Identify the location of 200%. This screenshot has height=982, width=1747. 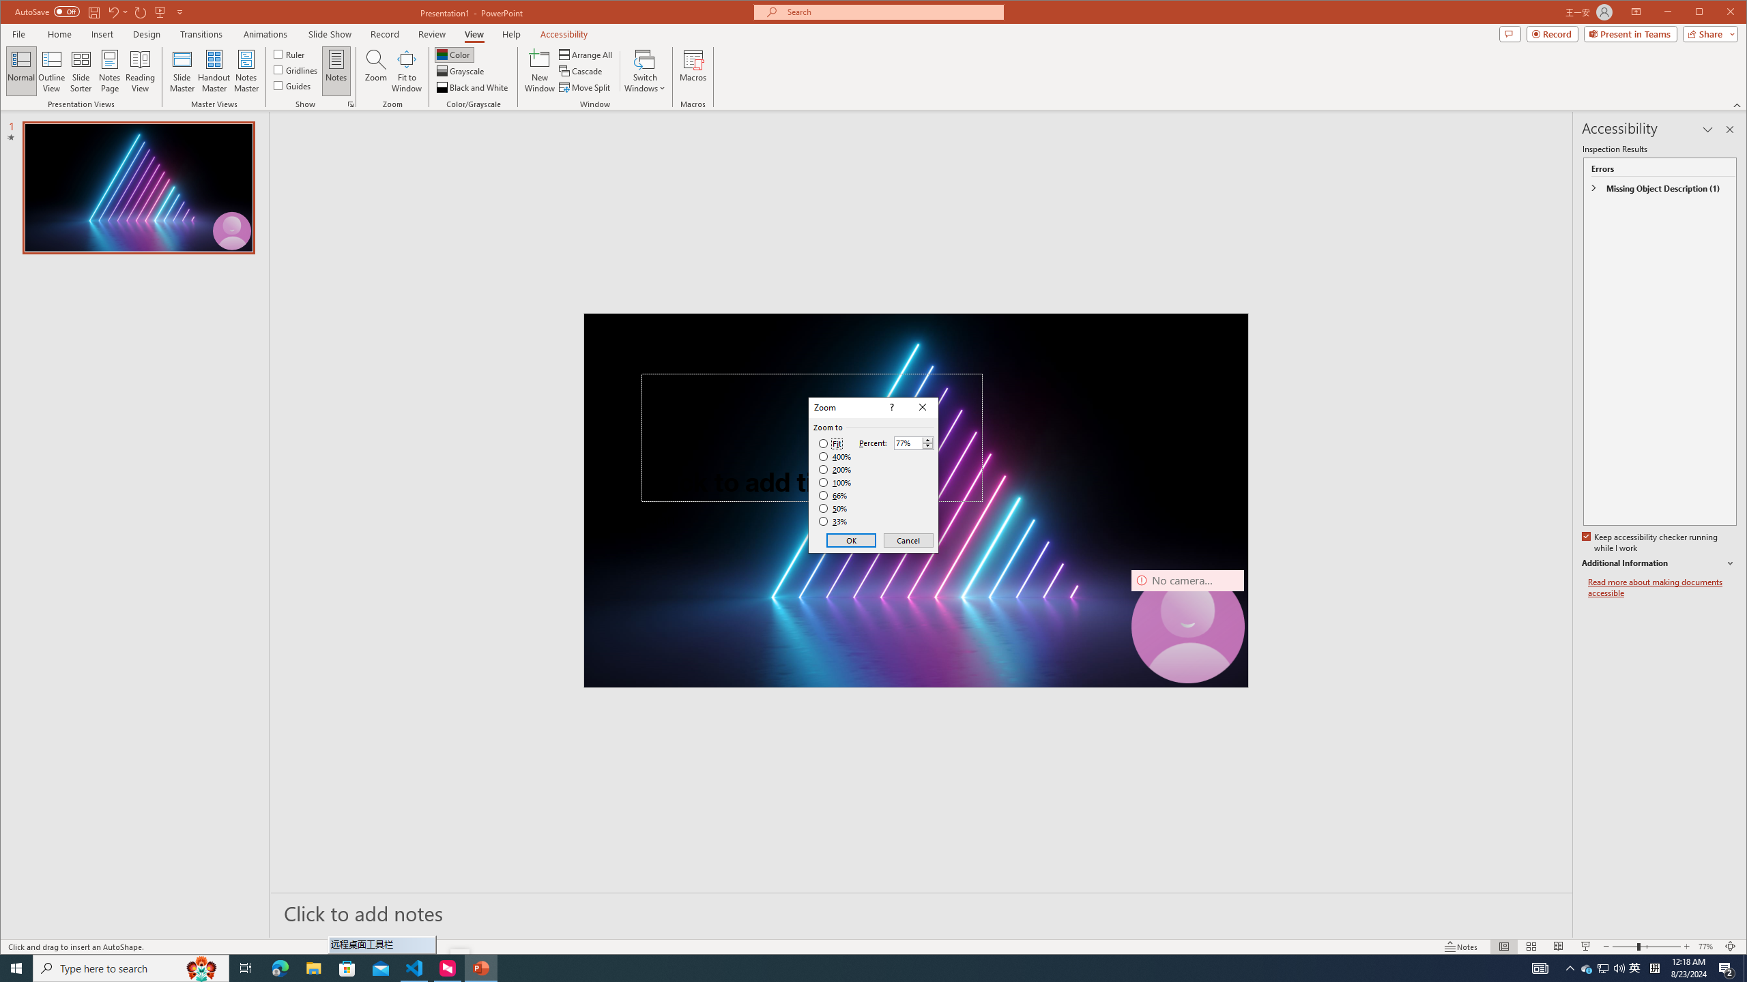
(835, 469).